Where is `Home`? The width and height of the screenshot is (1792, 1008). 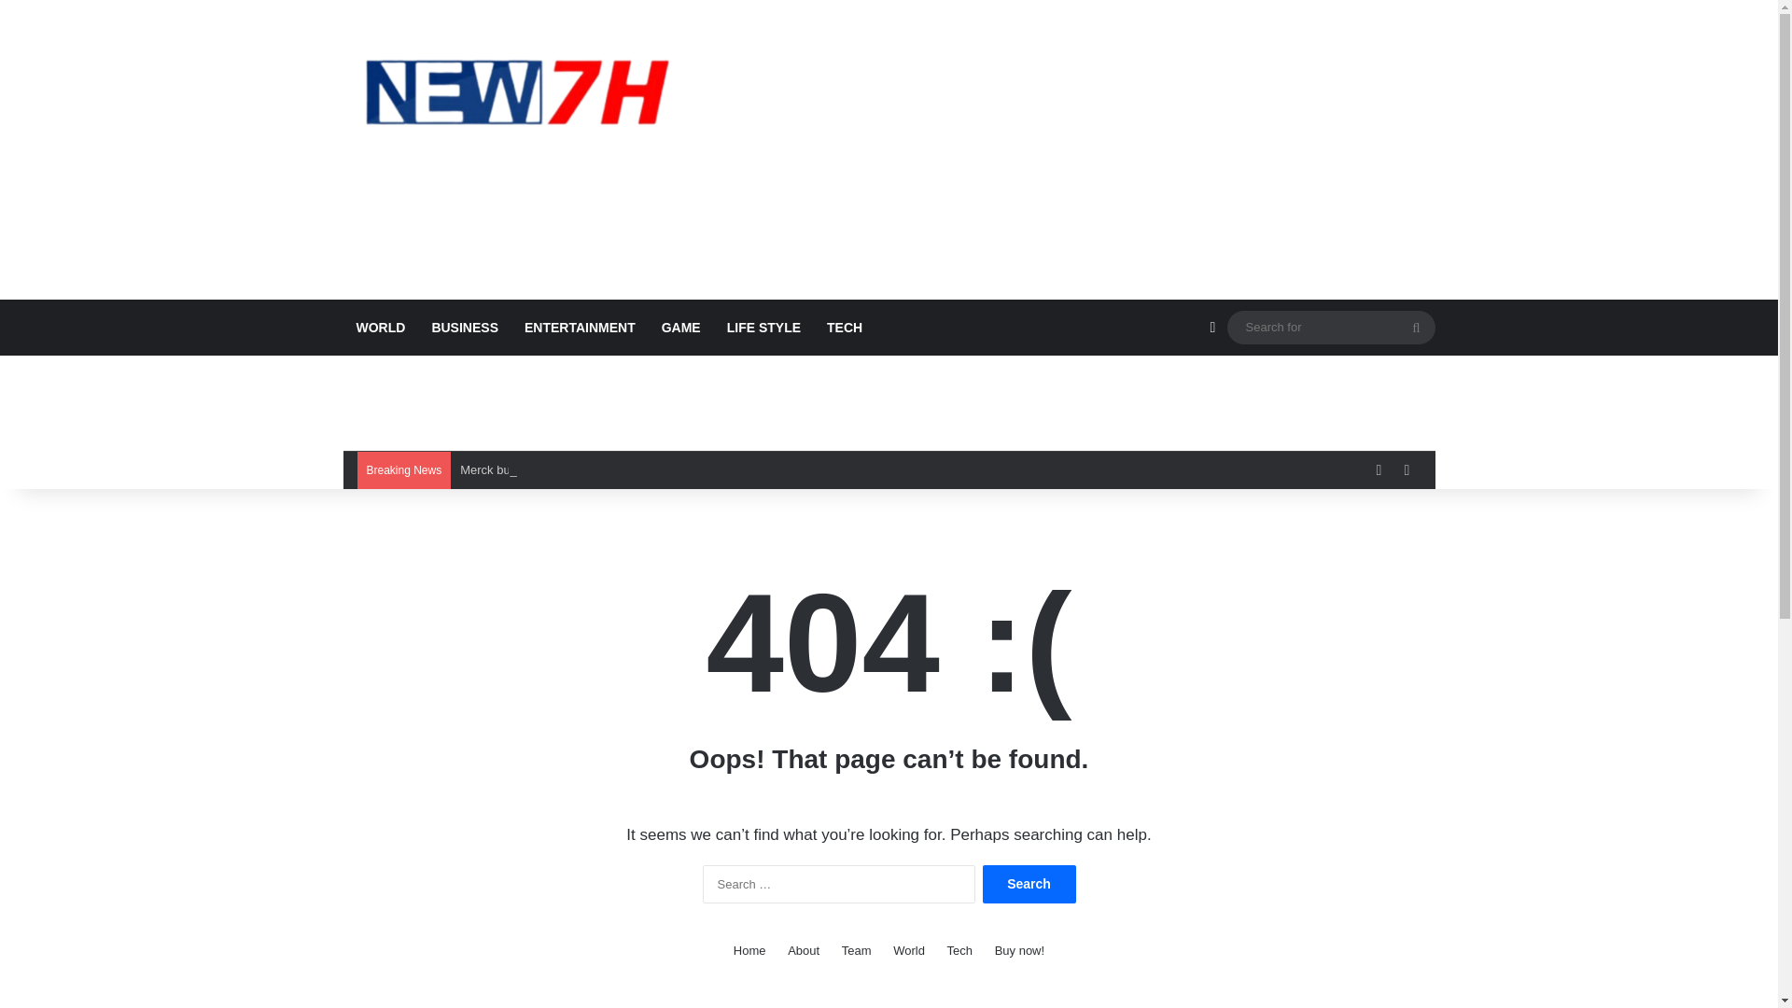 Home is located at coordinates (749, 950).